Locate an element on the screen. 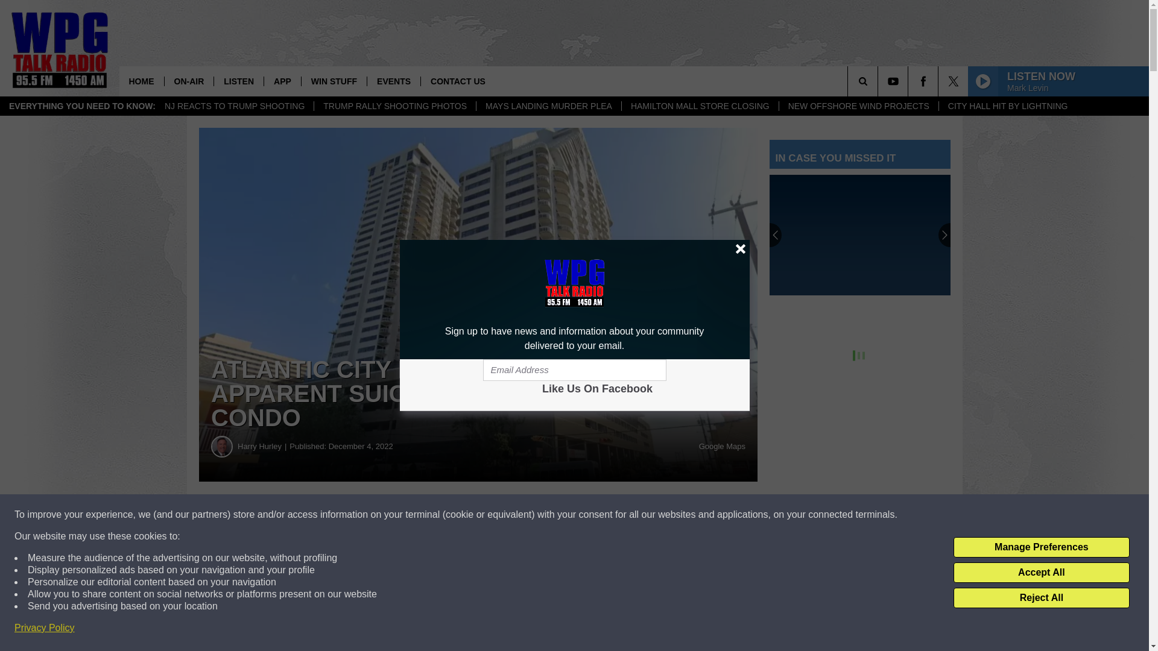  HOME is located at coordinates (141, 81).